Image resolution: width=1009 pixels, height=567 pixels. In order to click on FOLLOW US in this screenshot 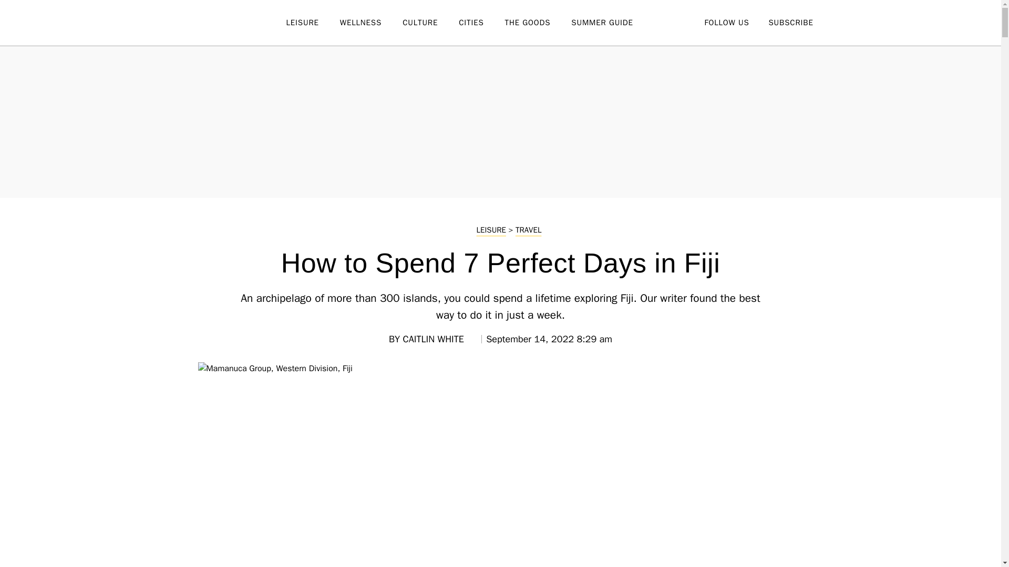, I will do `click(726, 22)`.